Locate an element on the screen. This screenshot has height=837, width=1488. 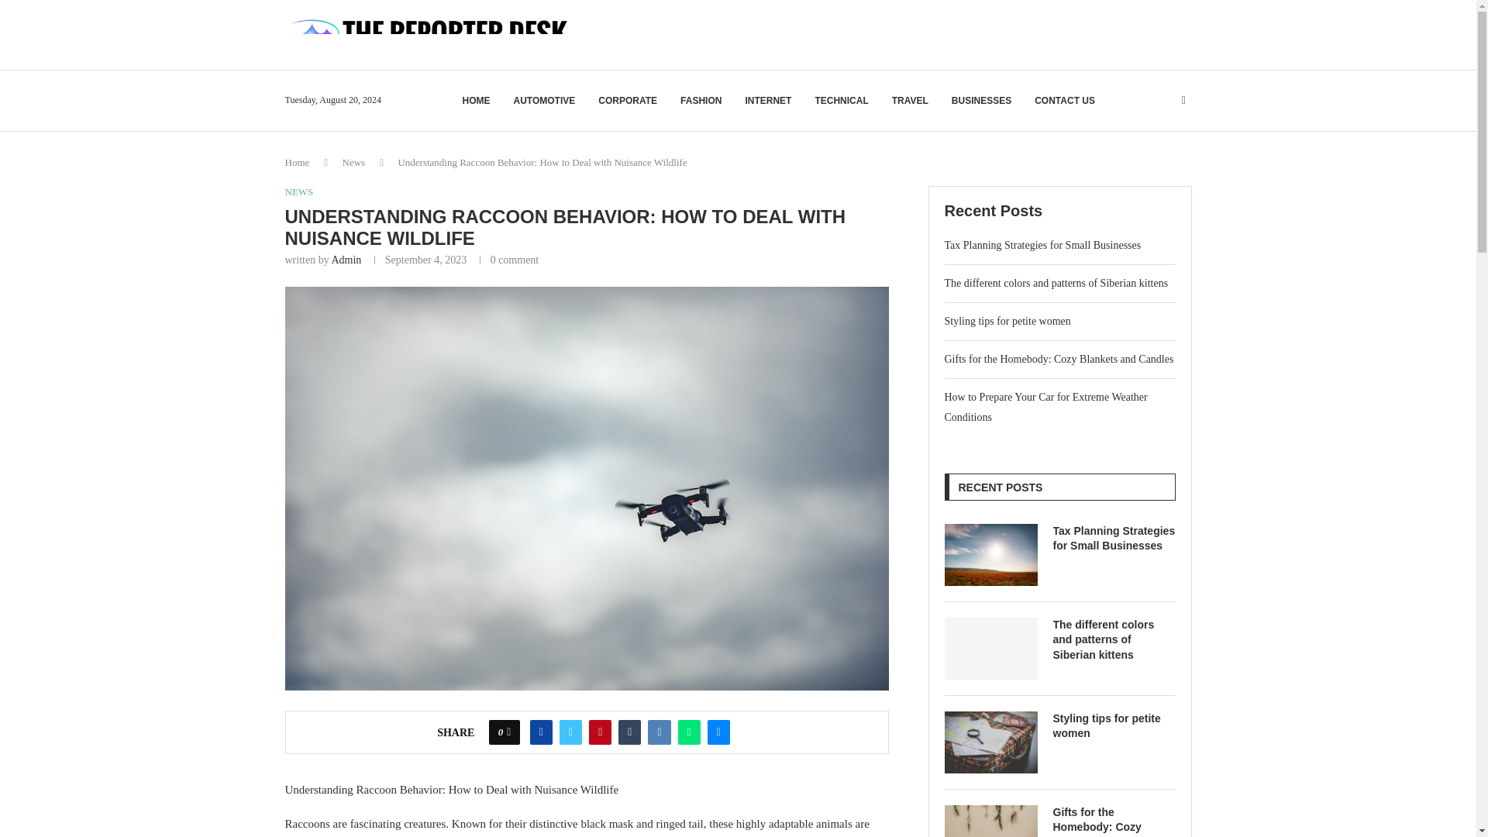
CORPORATE is located at coordinates (628, 101).